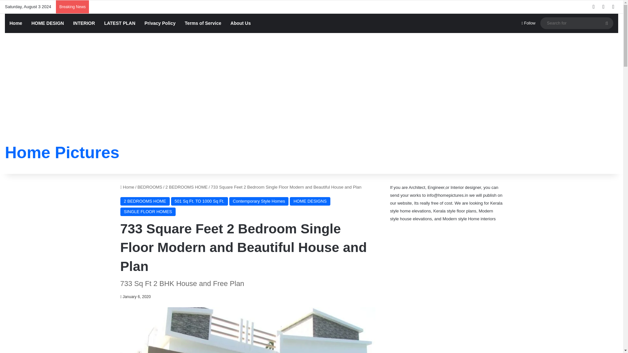 This screenshot has height=353, width=628. Describe the element at coordinates (607, 23) in the screenshot. I see `Search for` at that location.